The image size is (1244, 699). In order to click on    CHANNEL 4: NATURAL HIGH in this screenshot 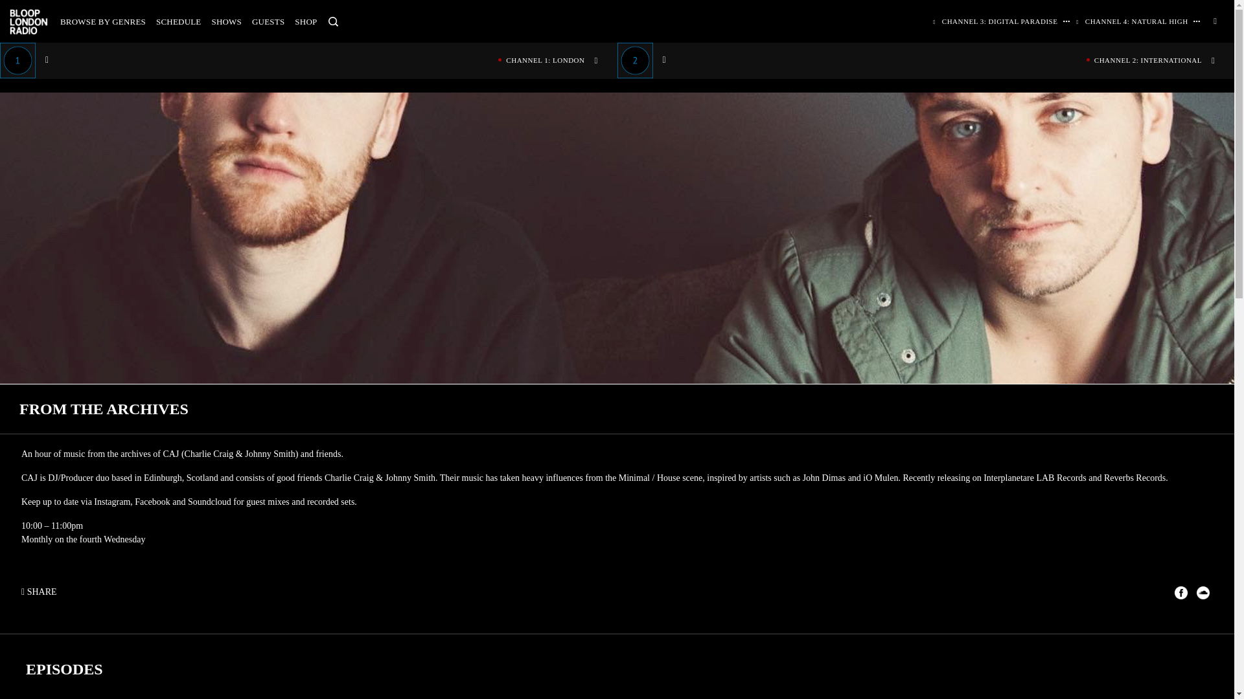, I will do `click(1133, 21)`.